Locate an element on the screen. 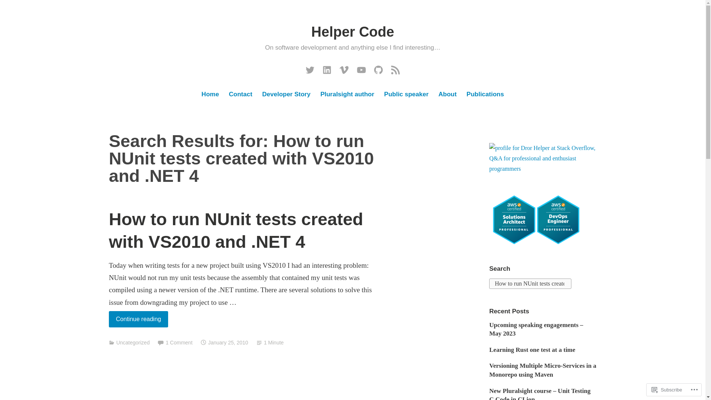 This screenshot has height=400, width=711. 1 Comment is located at coordinates (178, 342).